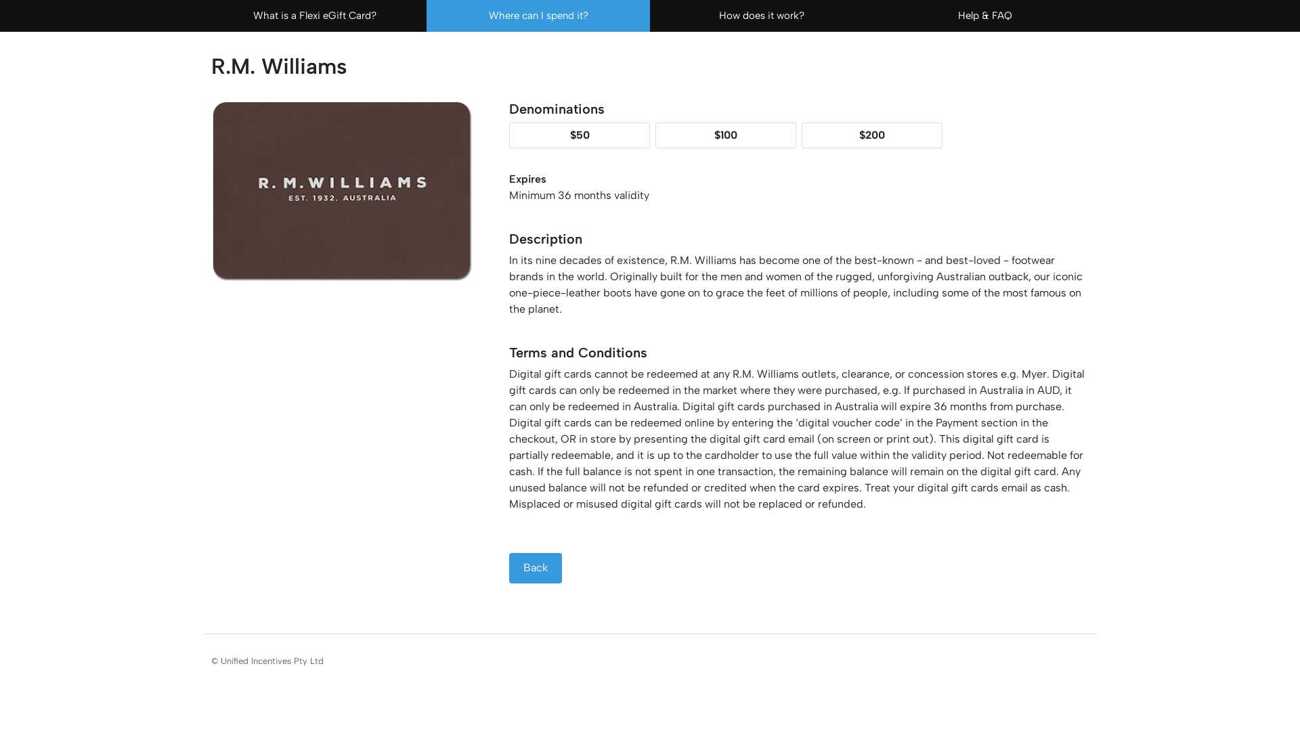  What do you see at coordinates (315, 16) in the screenshot?
I see `What is a Flexi eGift Card?` at bounding box center [315, 16].